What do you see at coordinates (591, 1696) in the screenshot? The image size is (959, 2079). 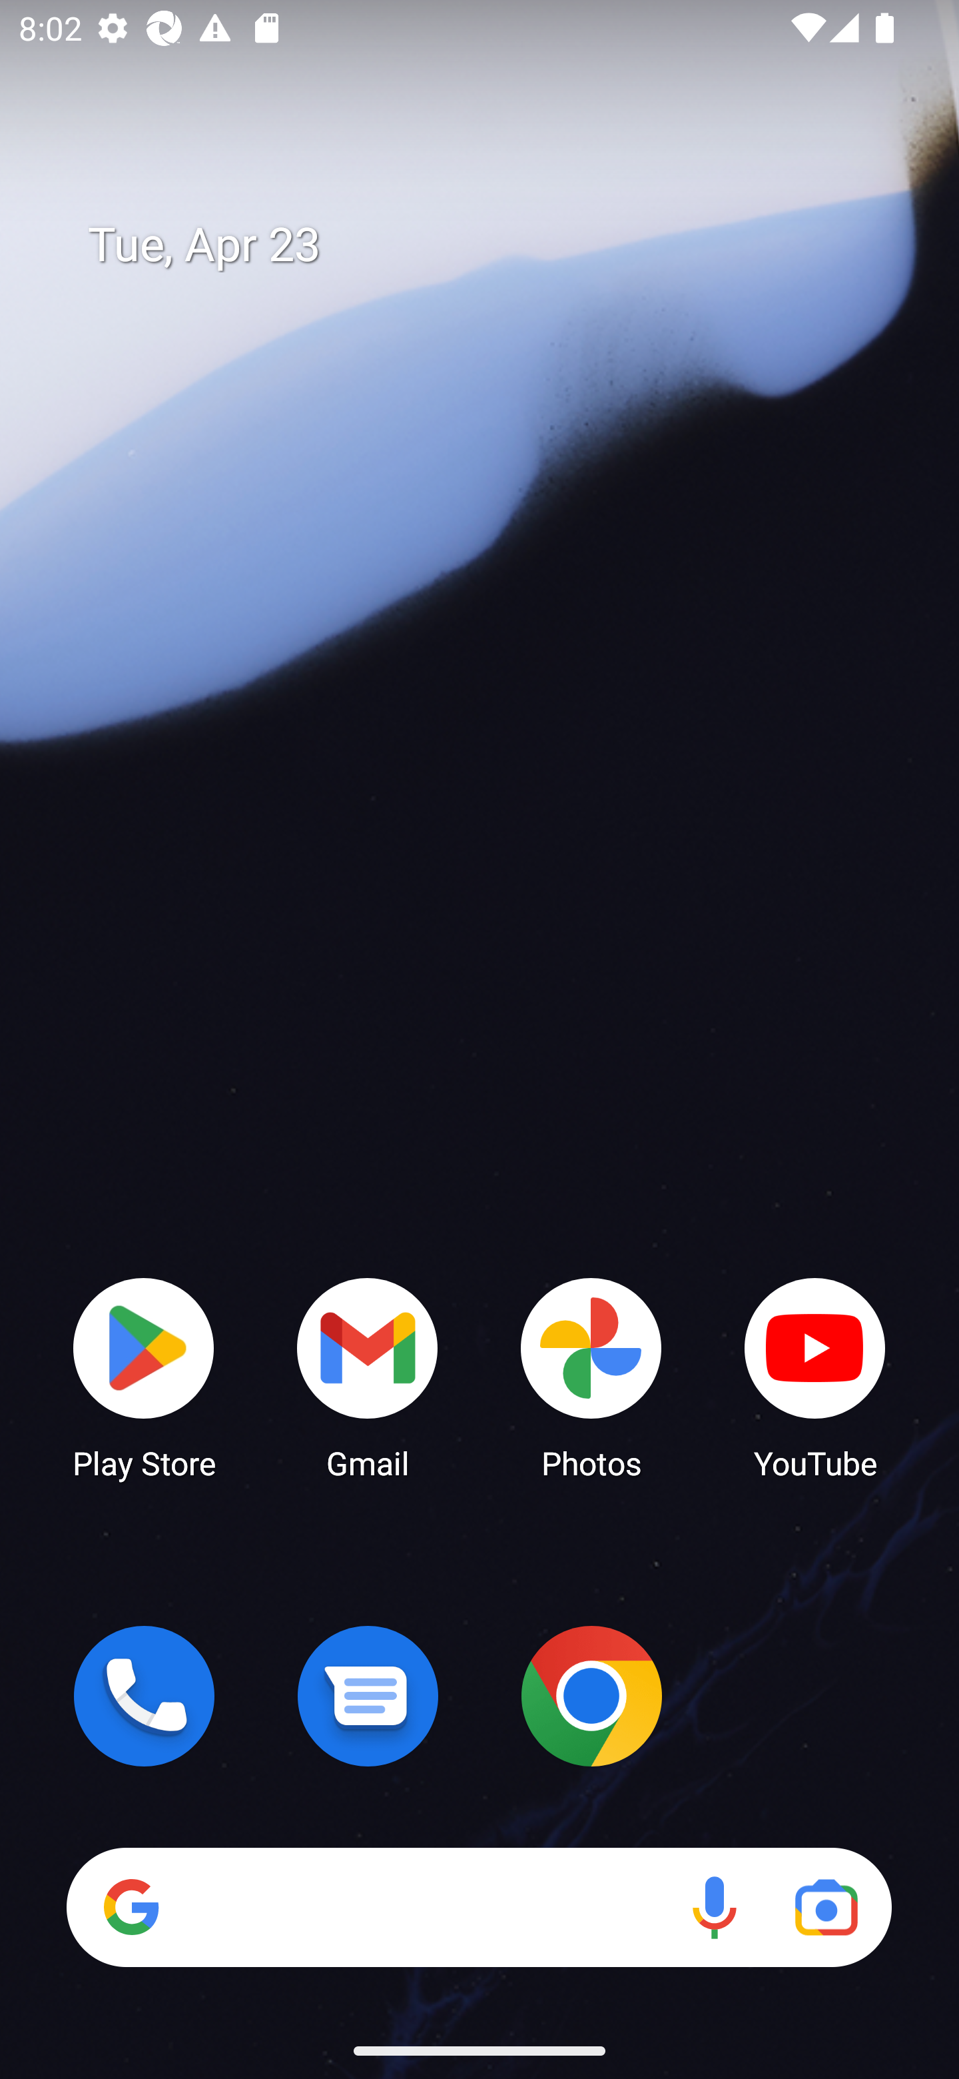 I see `Chrome` at bounding box center [591, 1696].